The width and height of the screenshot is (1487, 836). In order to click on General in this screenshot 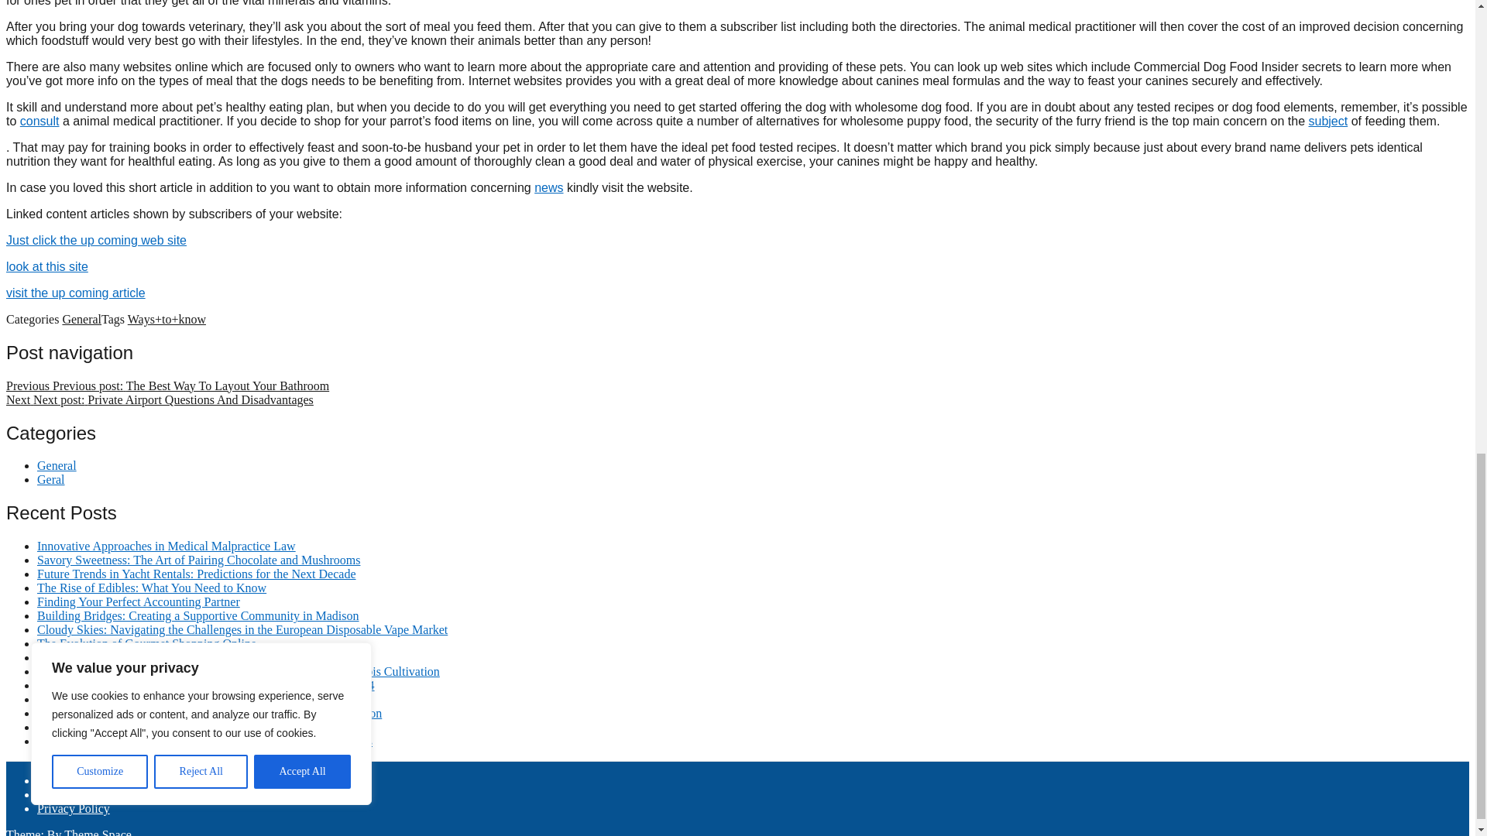, I will do `click(81, 319)`.